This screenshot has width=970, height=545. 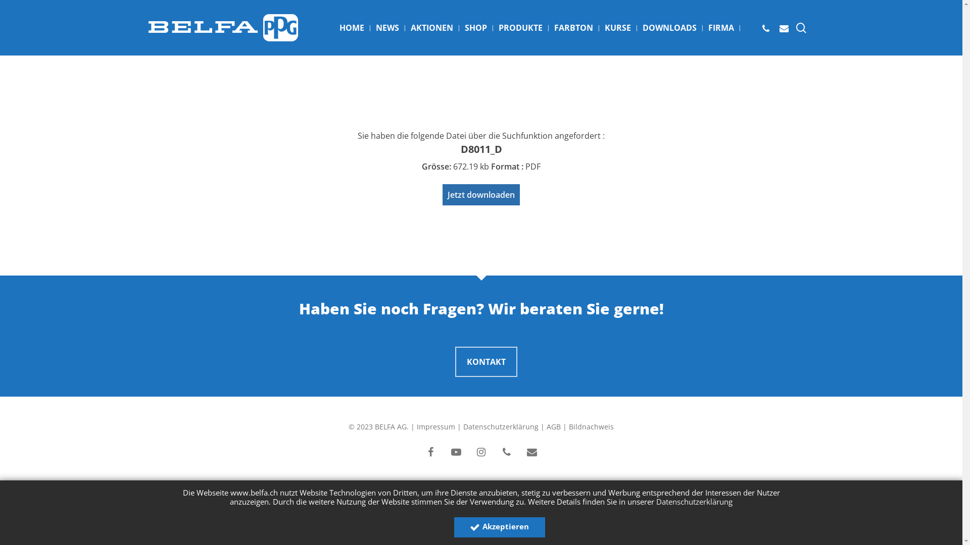 I want to click on phone, so click(x=506, y=453).